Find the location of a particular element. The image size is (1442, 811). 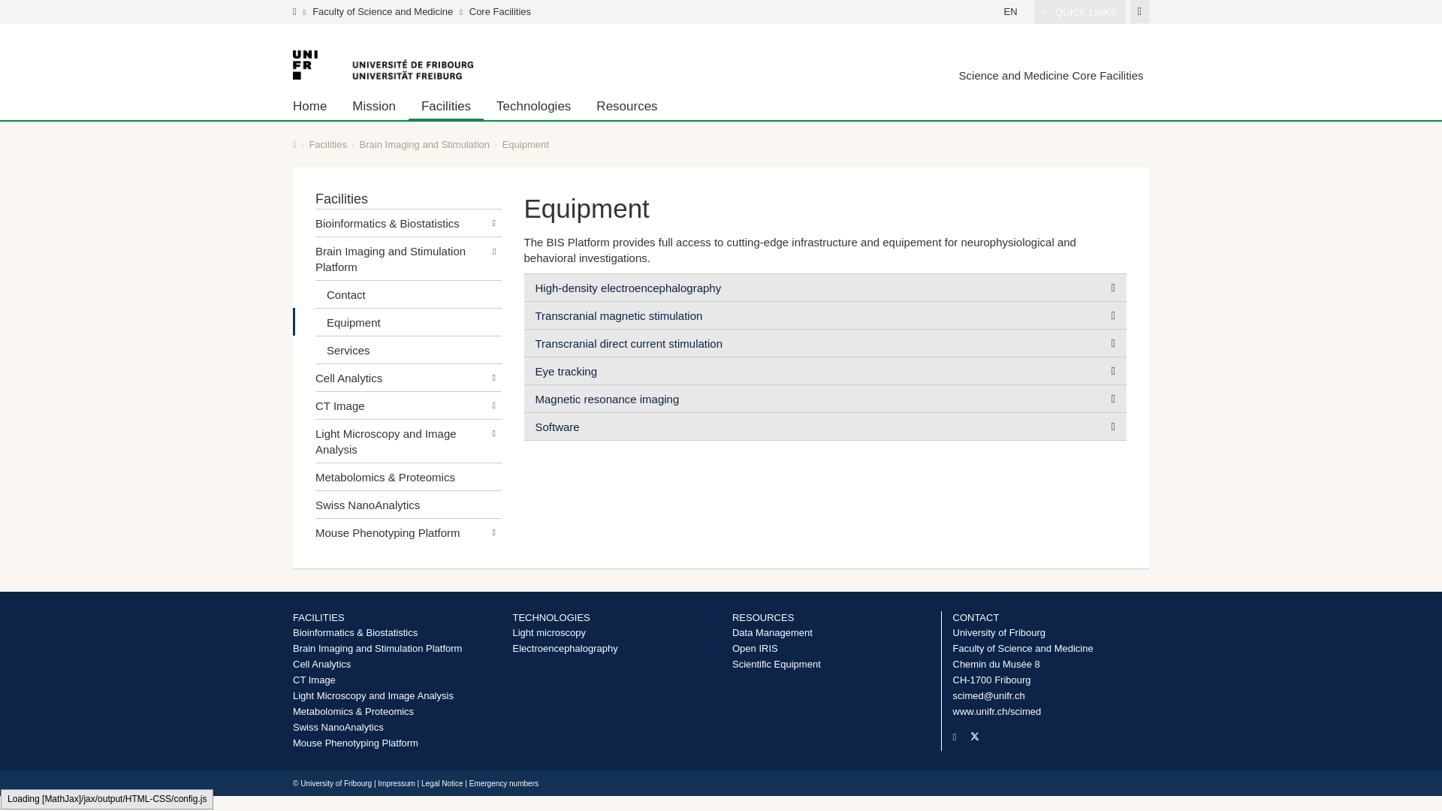

Home is located at coordinates (315, 105).